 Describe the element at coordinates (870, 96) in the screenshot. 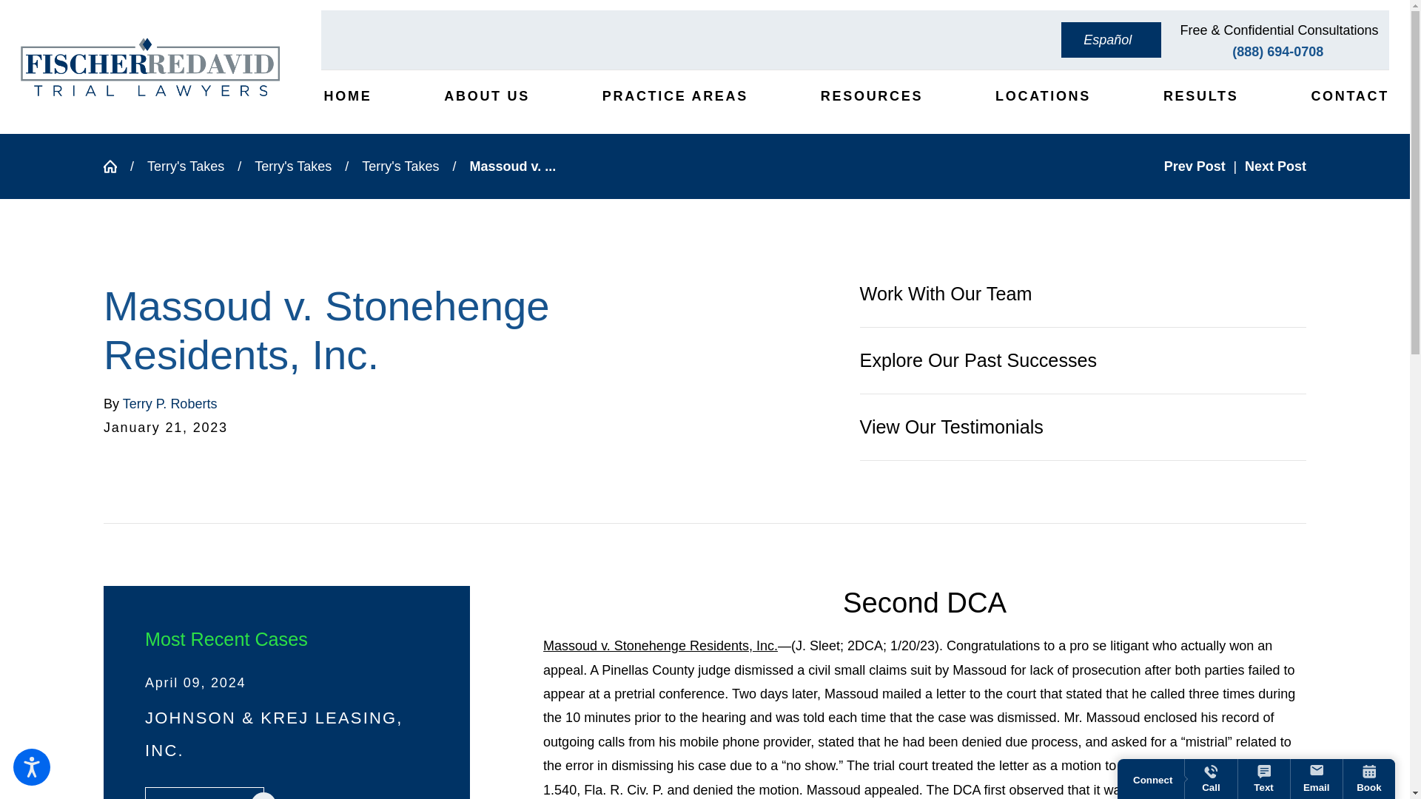

I see `RESOURCES` at that location.